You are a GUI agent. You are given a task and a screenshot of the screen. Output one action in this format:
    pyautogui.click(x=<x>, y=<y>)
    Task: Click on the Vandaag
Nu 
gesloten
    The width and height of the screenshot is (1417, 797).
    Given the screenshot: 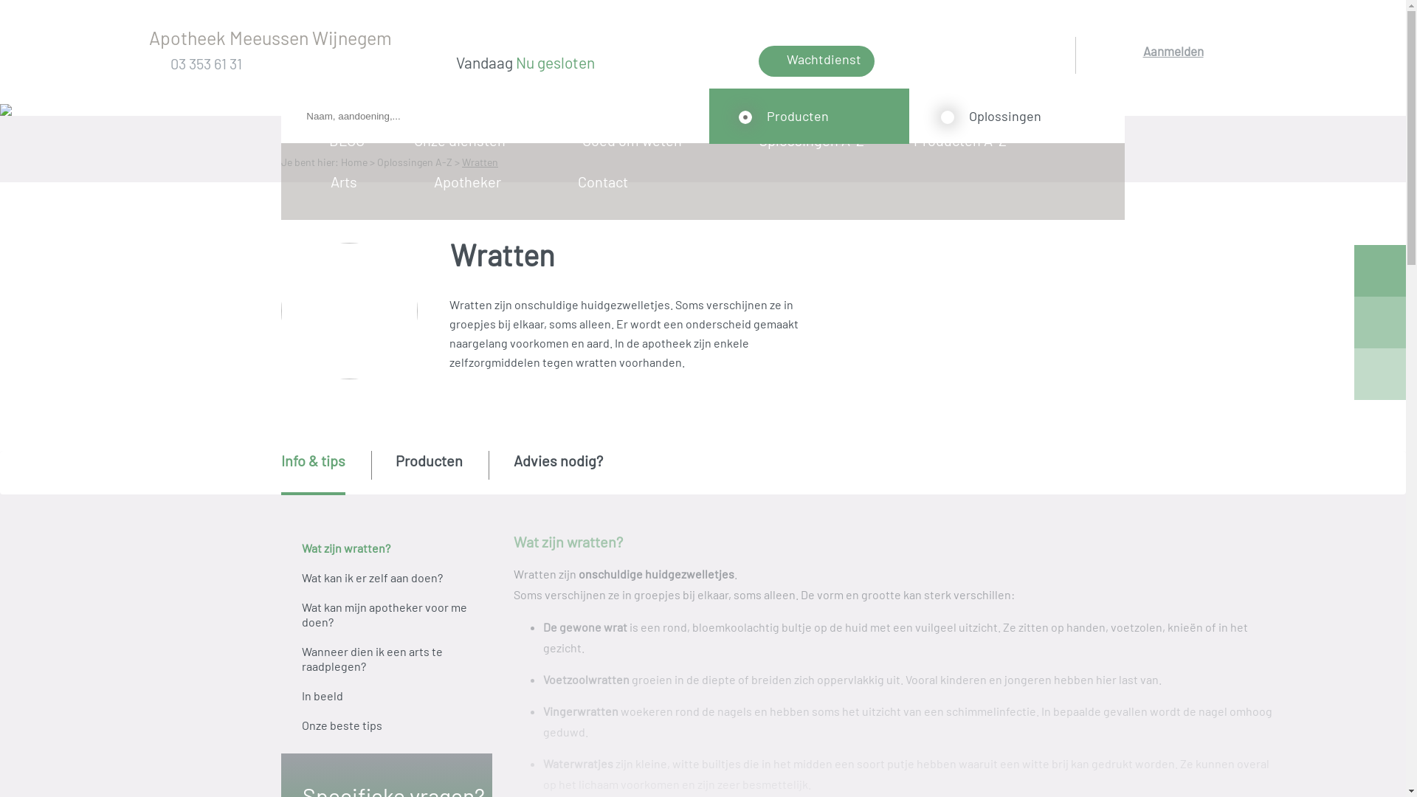 What is the action you would take?
    pyautogui.click(x=605, y=64)
    